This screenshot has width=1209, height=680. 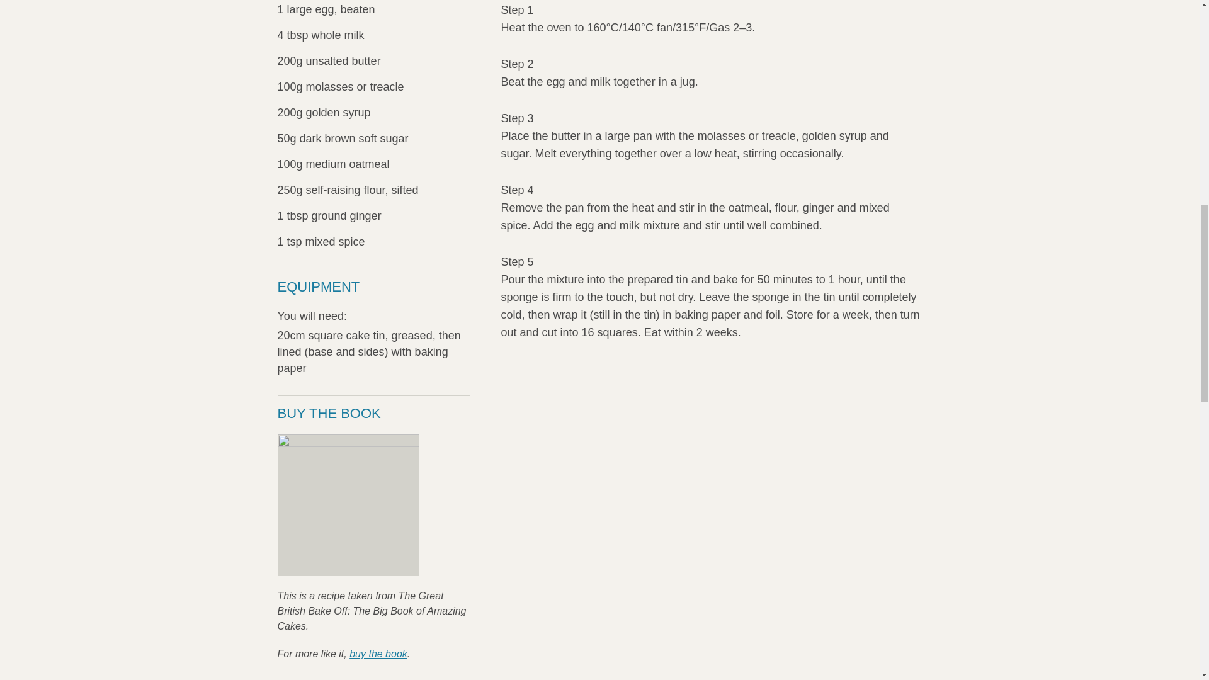 What do you see at coordinates (378, 654) in the screenshot?
I see `buy the book` at bounding box center [378, 654].